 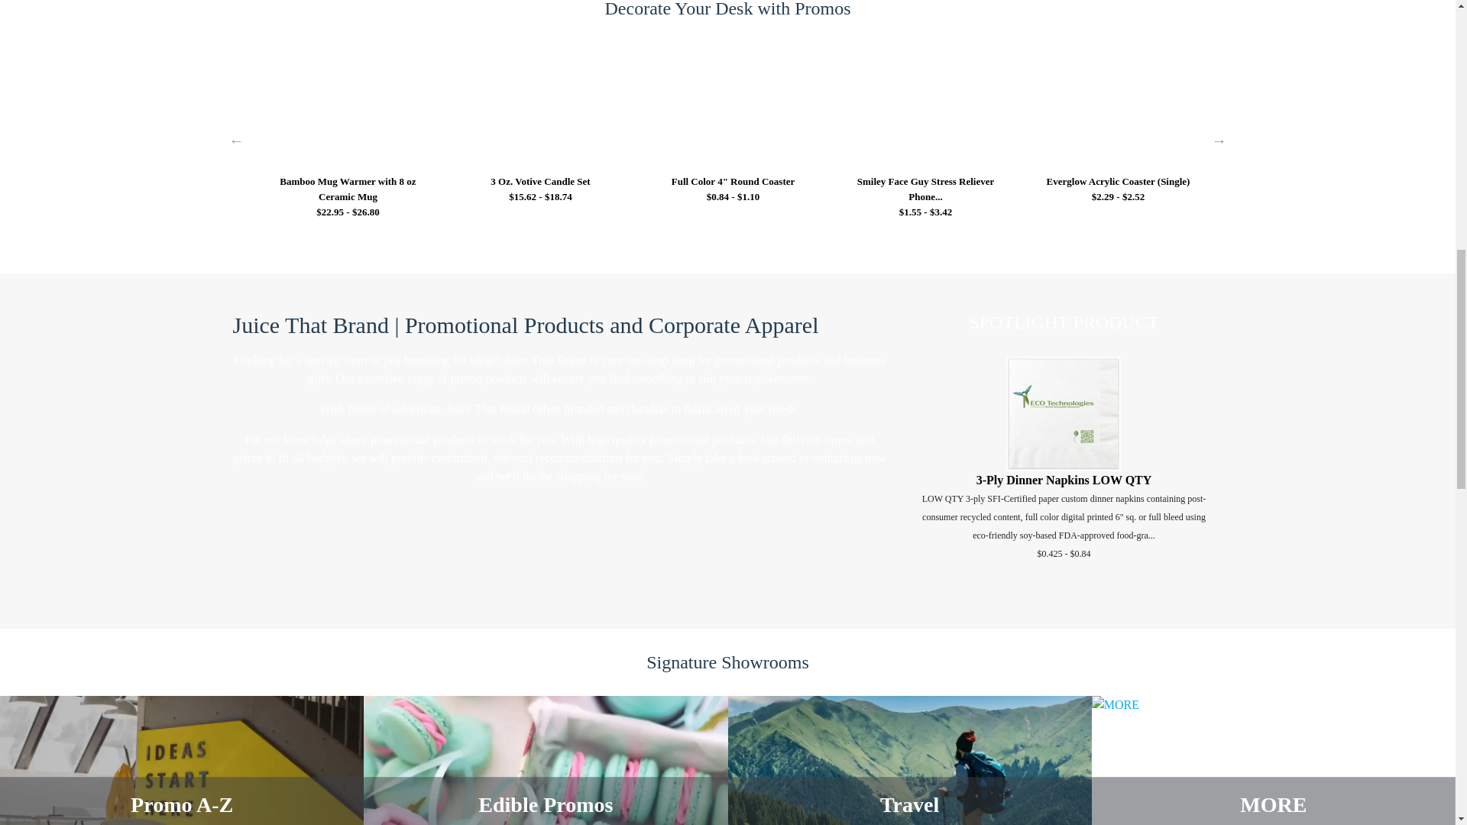 What do you see at coordinates (546, 761) in the screenshot?
I see `Edible Promos` at bounding box center [546, 761].